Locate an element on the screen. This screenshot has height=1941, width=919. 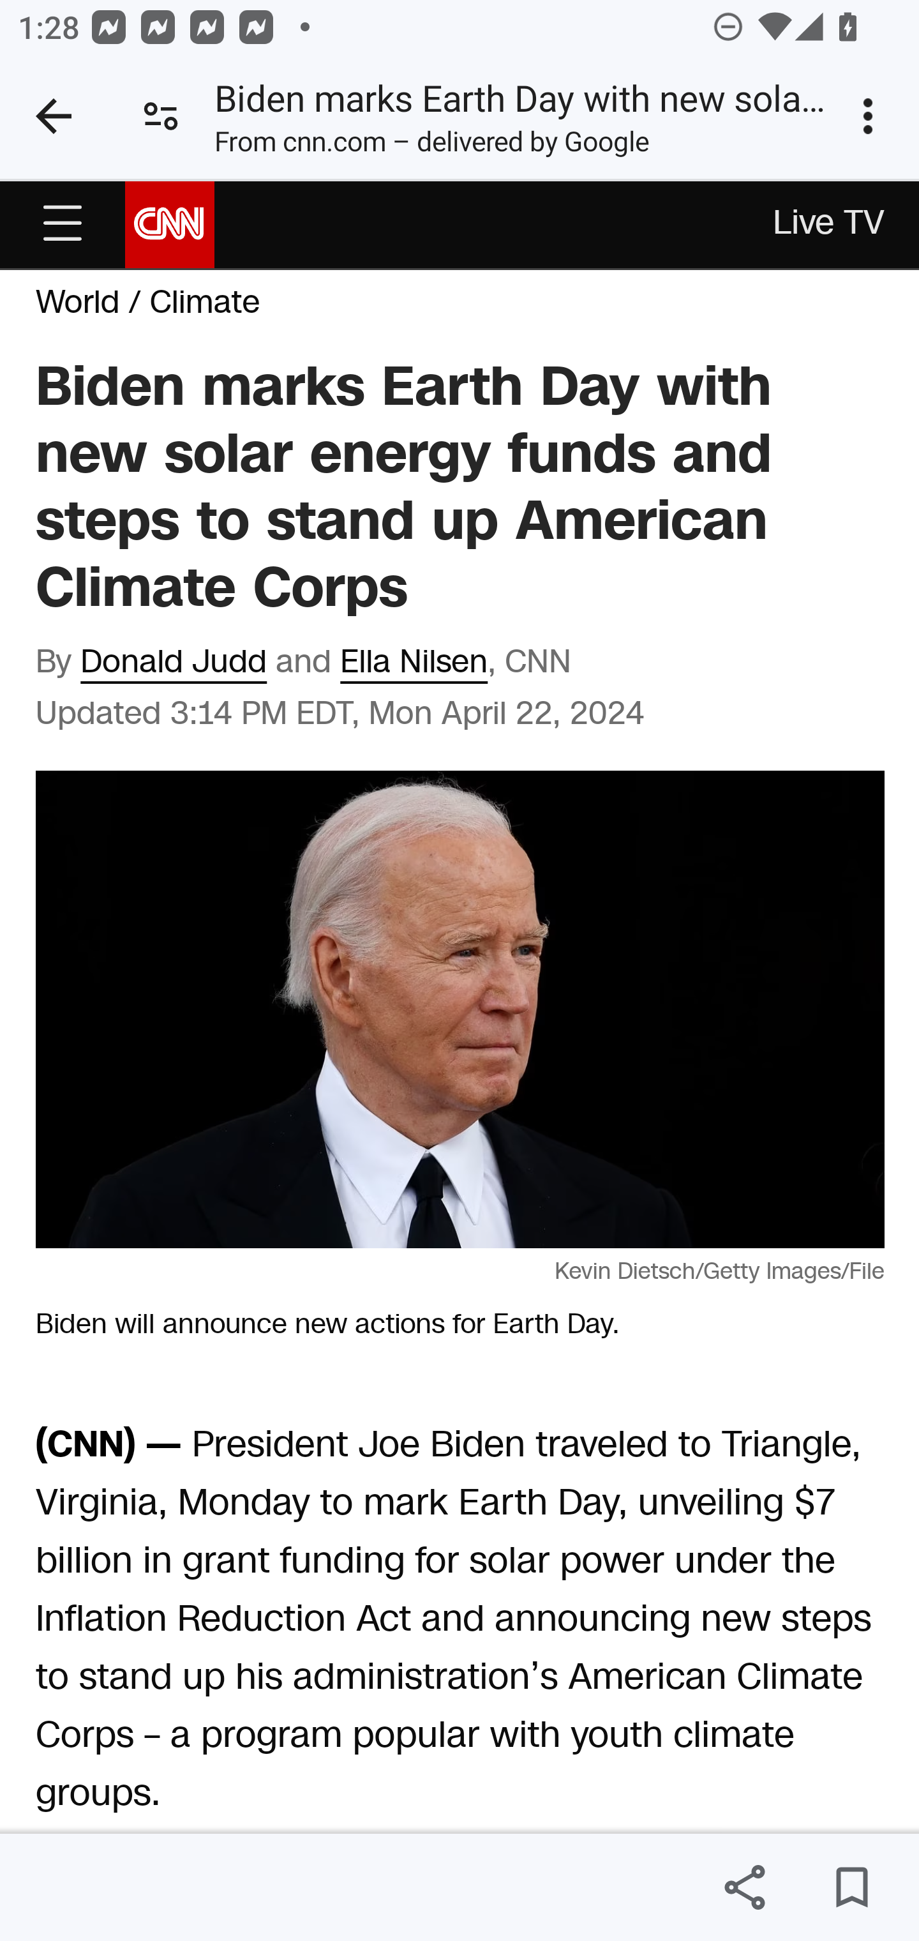
Ella Nilsen is located at coordinates (414, 663).